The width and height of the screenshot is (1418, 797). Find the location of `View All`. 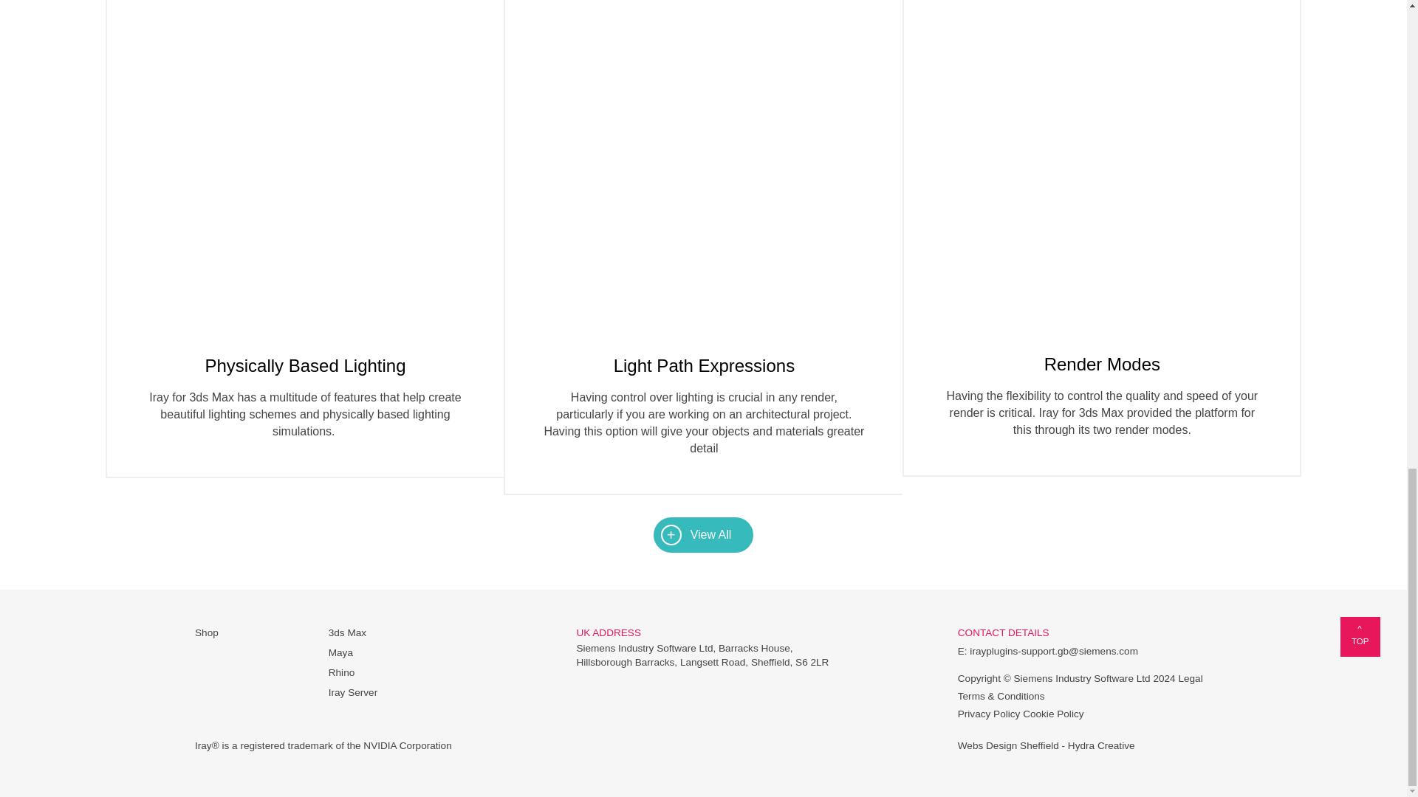

View All is located at coordinates (704, 534).